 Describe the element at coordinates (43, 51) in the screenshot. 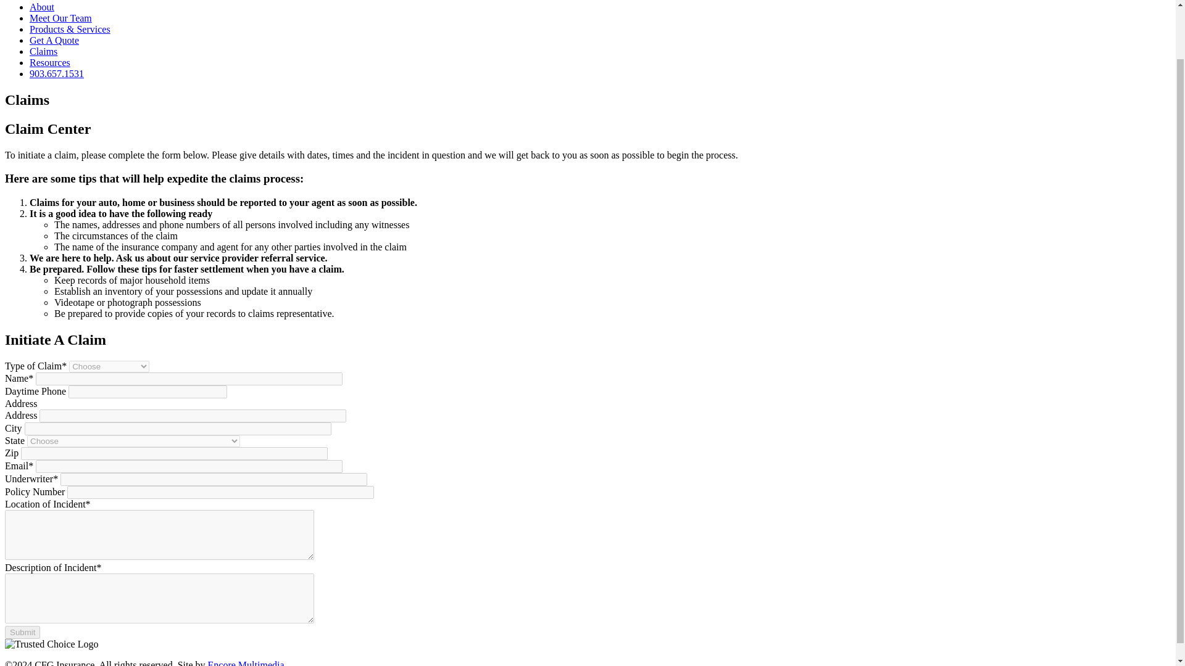

I see `Claims` at that location.